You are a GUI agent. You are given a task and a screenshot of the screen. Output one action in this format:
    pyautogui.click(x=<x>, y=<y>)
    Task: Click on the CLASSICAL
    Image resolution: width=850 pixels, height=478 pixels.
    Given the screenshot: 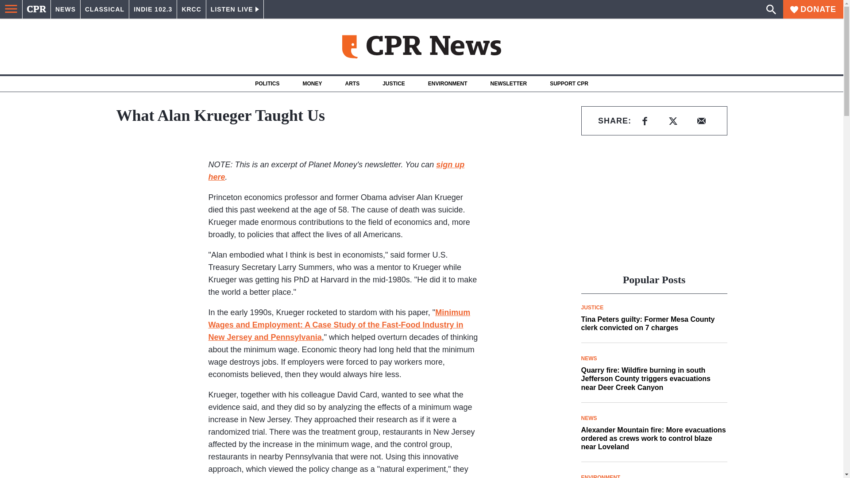 What is the action you would take?
    pyautogui.click(x=104, y=9)
    